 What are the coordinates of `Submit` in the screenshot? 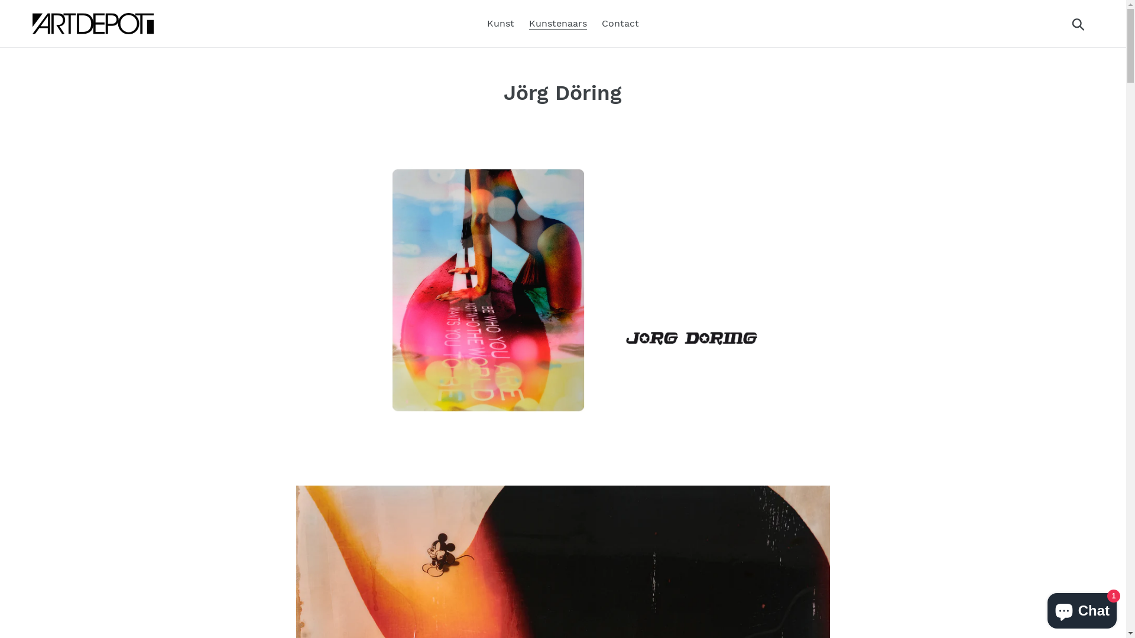 It's located at (1079, 24).